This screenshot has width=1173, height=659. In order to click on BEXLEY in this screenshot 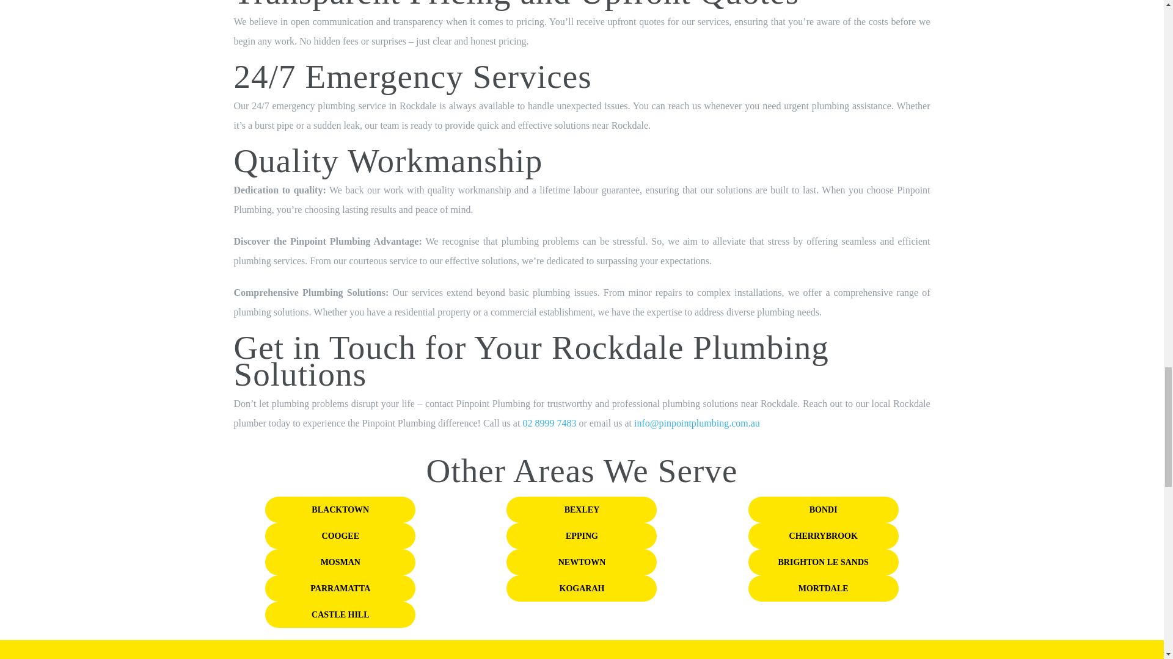, I will do `click(582, 510)`.